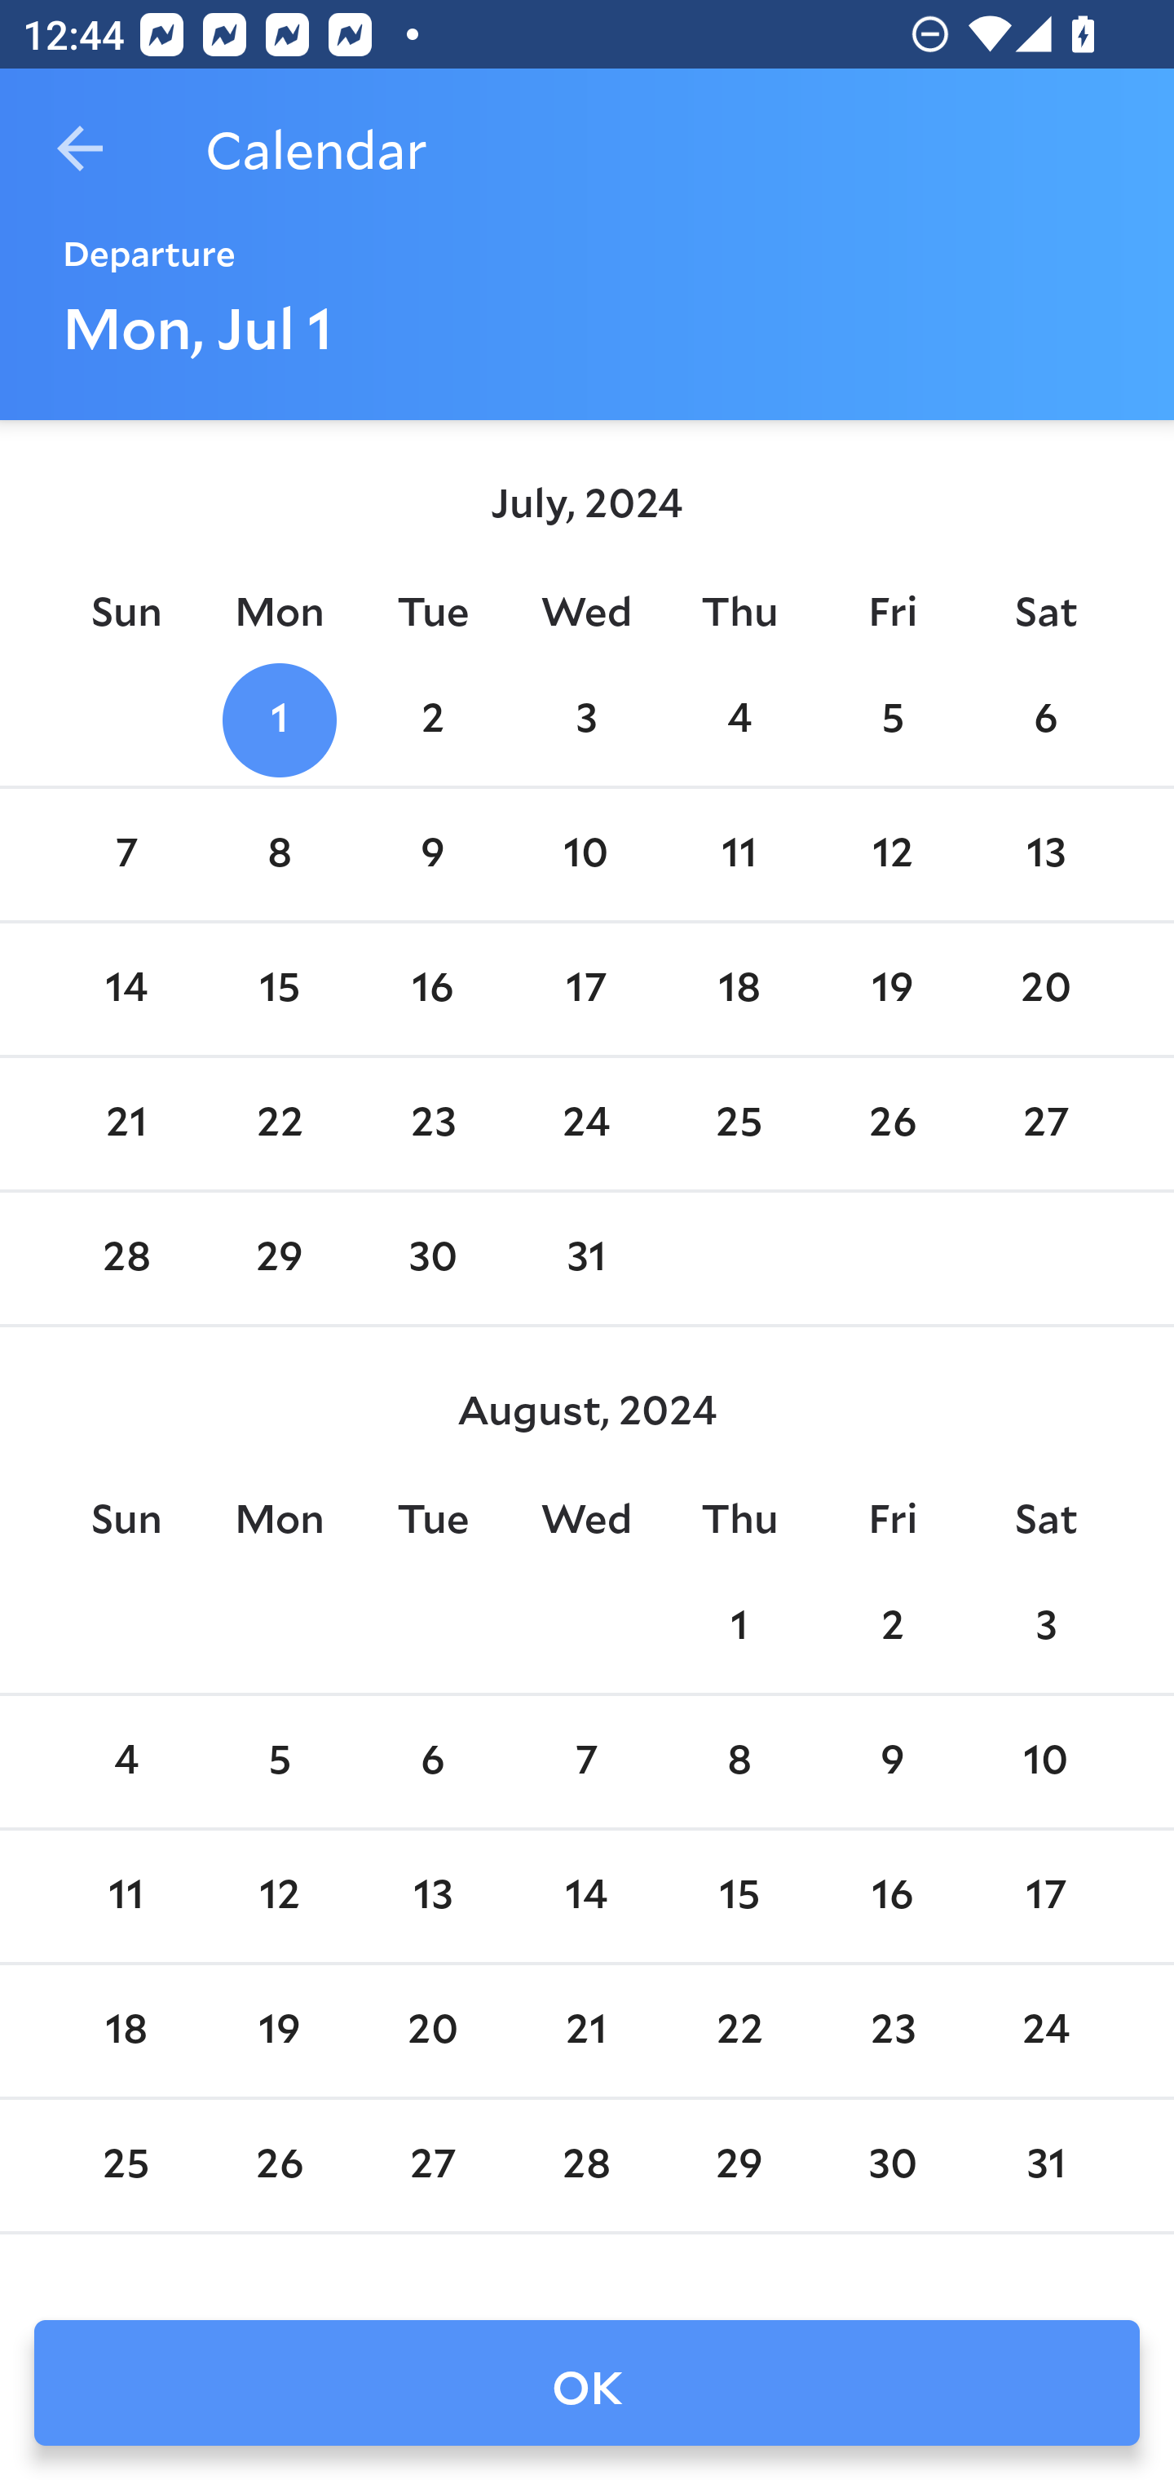 The image size is (1174, 2480). I want to click on 29, so click(280, 1260).